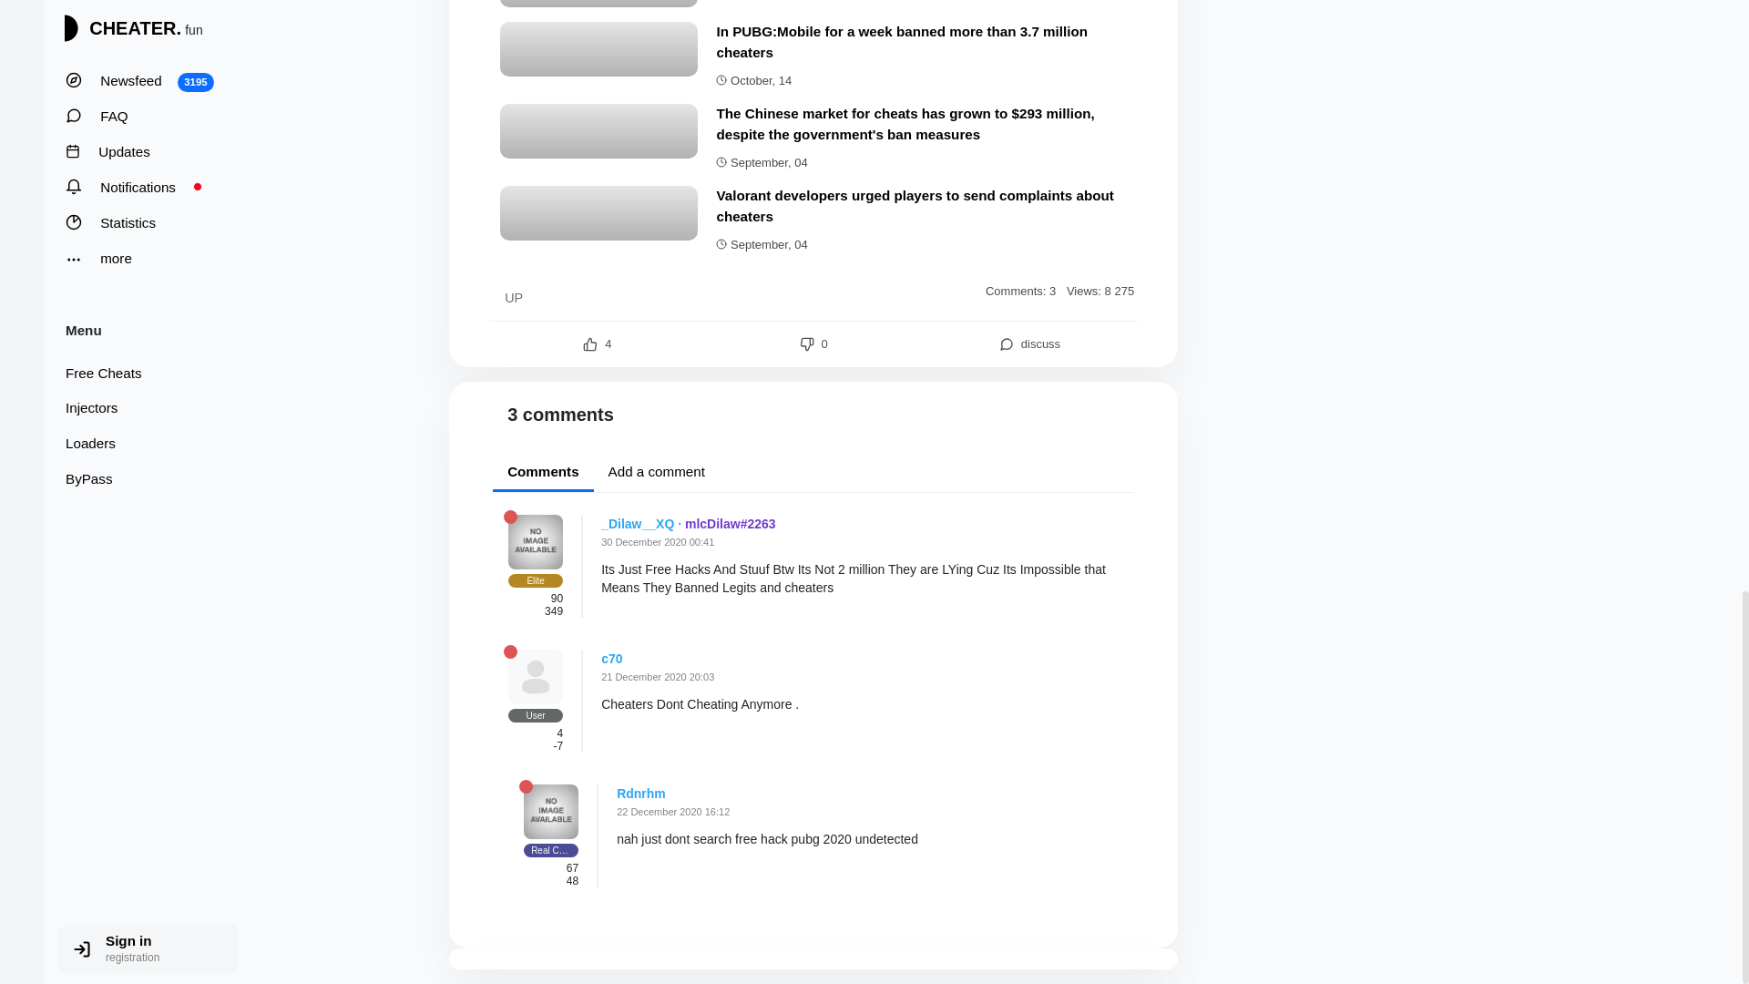 The height and width of the screenshot is (984, 1749). Describe the element at coordinates (612, 658) in the screenshot. I see `c70` at that location.